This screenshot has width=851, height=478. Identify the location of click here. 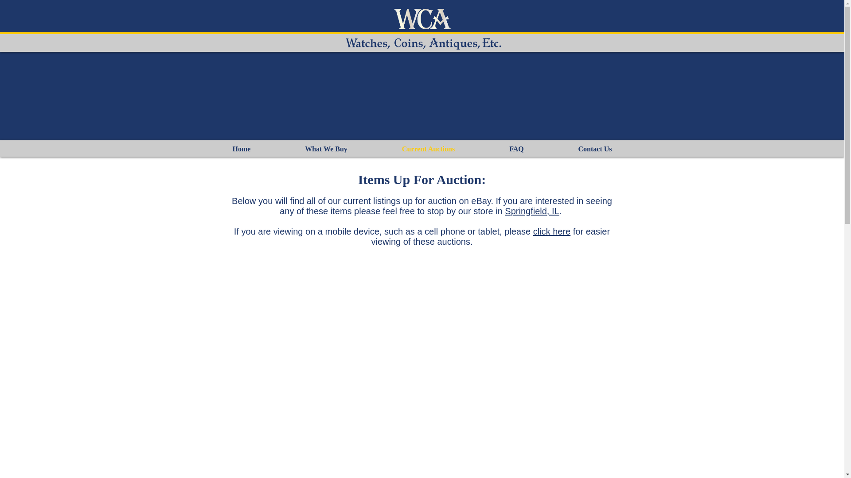
(551, 231).